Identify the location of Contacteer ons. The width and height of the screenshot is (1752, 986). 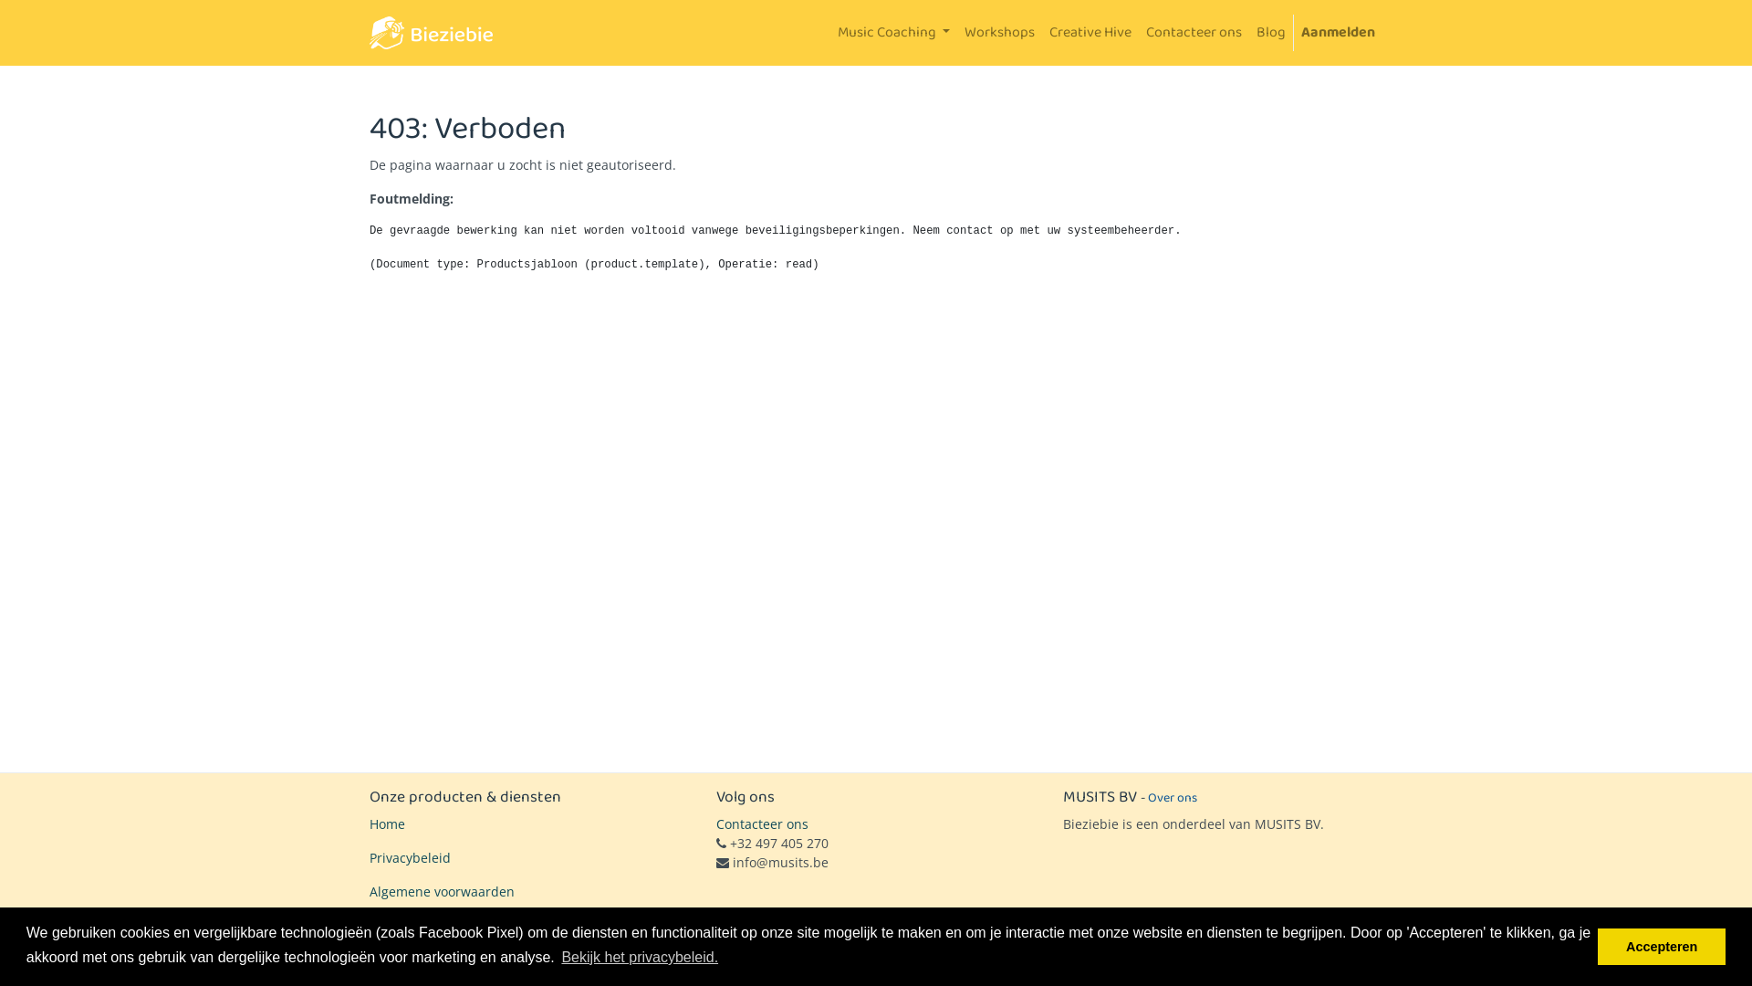
(763, 823).